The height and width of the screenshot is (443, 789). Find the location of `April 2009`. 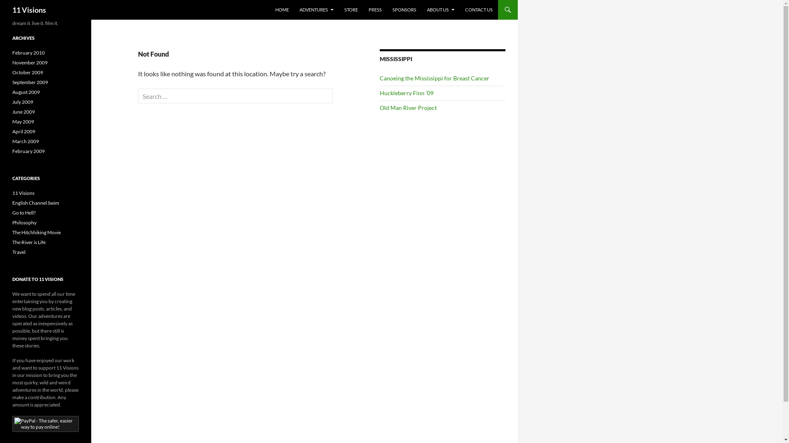

April 2009 is located at coordinates (24, 131).